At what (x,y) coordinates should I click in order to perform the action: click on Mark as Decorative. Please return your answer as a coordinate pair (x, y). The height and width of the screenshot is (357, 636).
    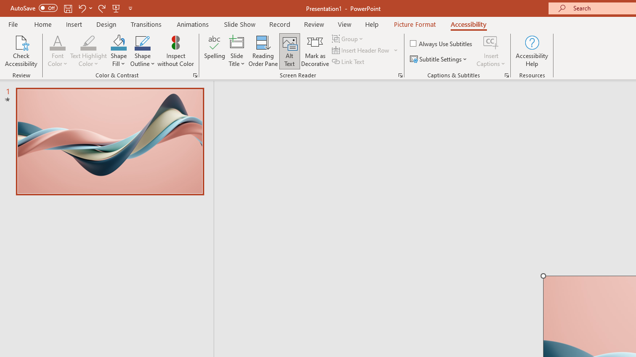
    Looking at the image, I should click on (315, 51).